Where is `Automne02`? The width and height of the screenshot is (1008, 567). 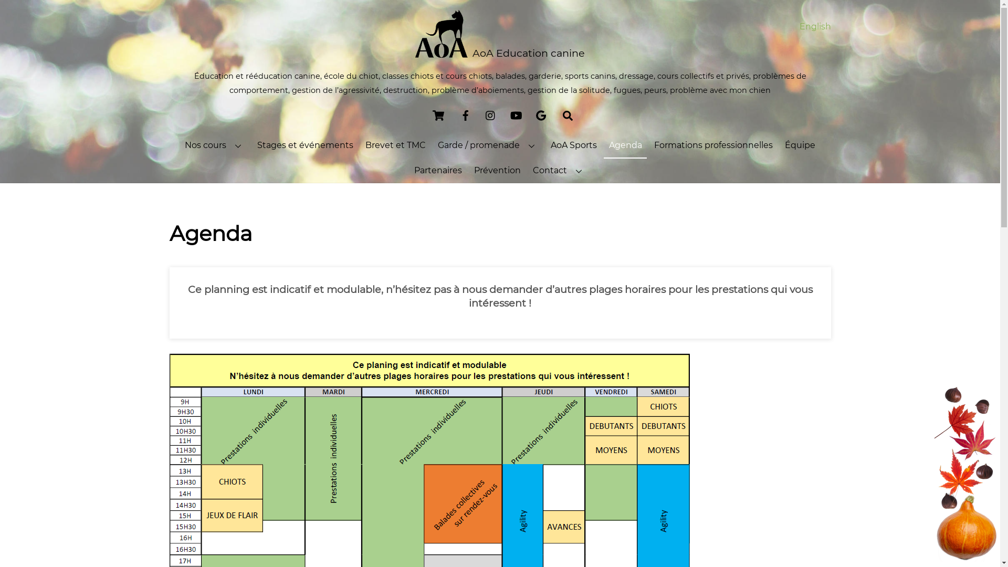
Automne02 is located at coordinates (966, 471).